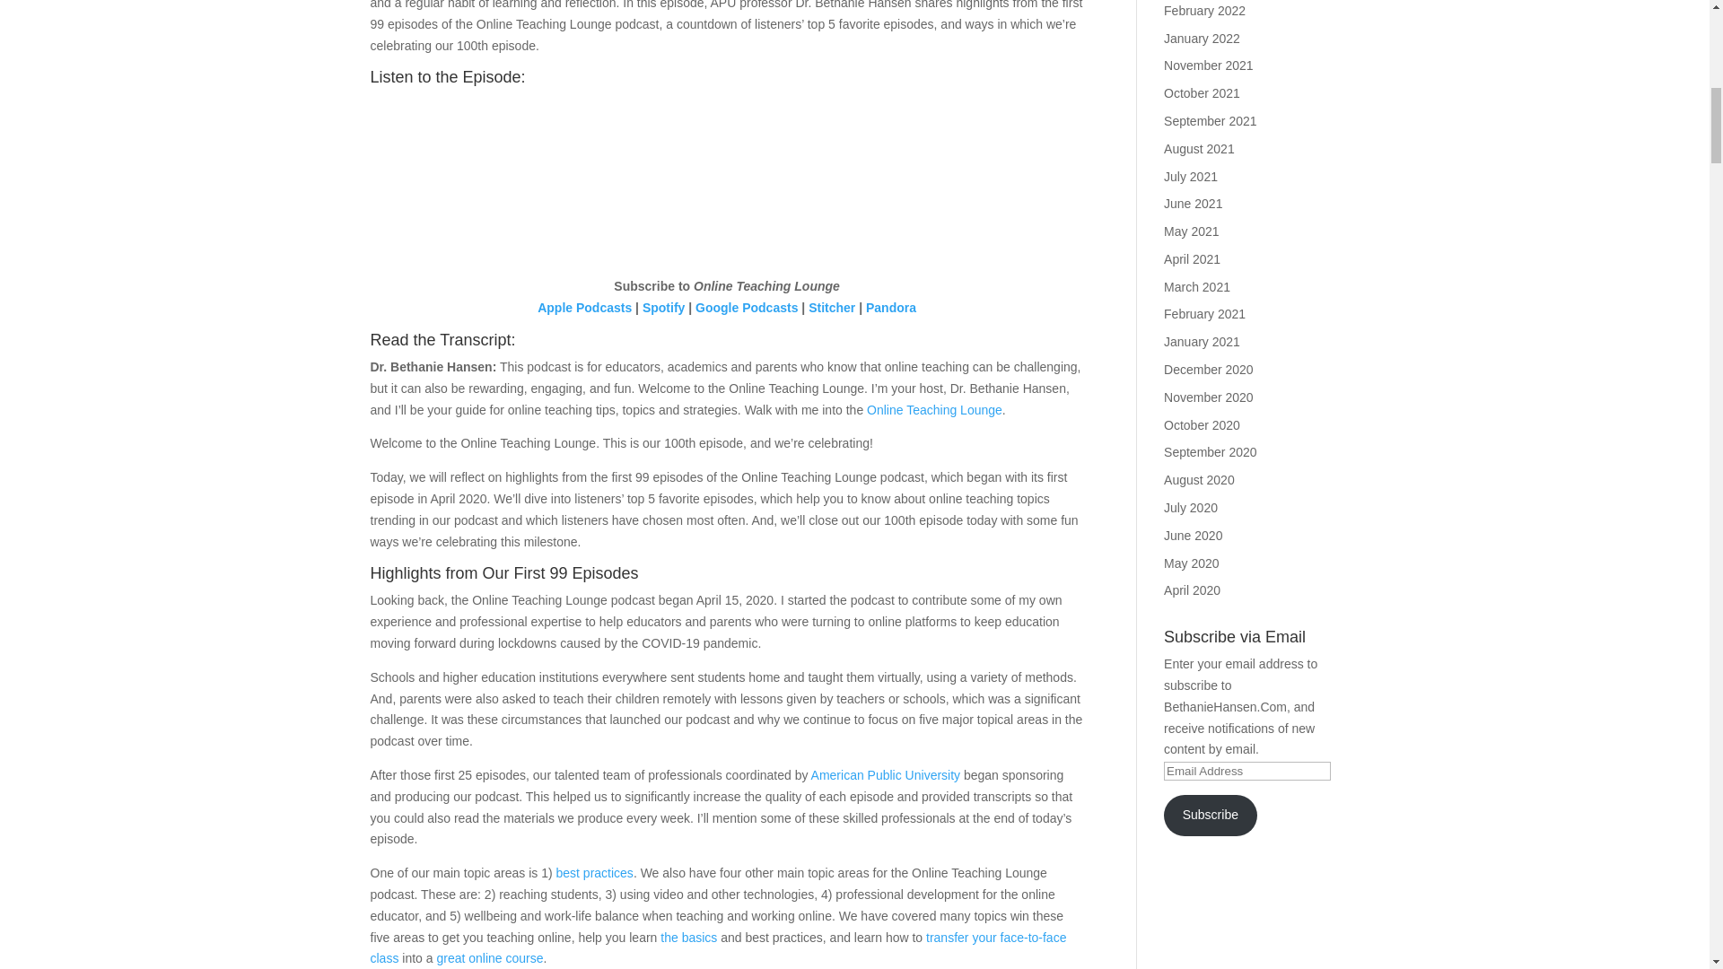 The image size is (1723, 969). Describe the element at coordinates (663, 307) in the screenshot. I see `Spotify` at that location.